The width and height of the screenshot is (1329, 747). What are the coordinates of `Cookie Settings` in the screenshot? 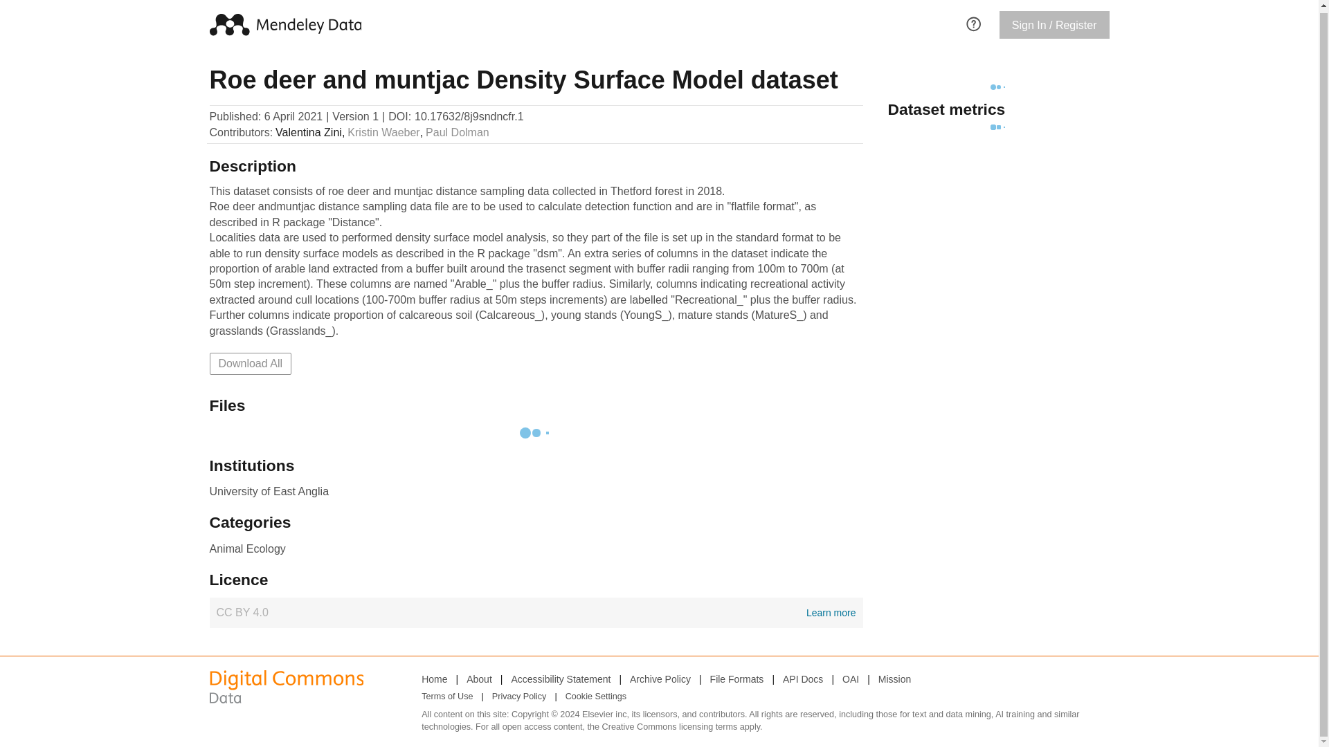 It's located at (660, 679).